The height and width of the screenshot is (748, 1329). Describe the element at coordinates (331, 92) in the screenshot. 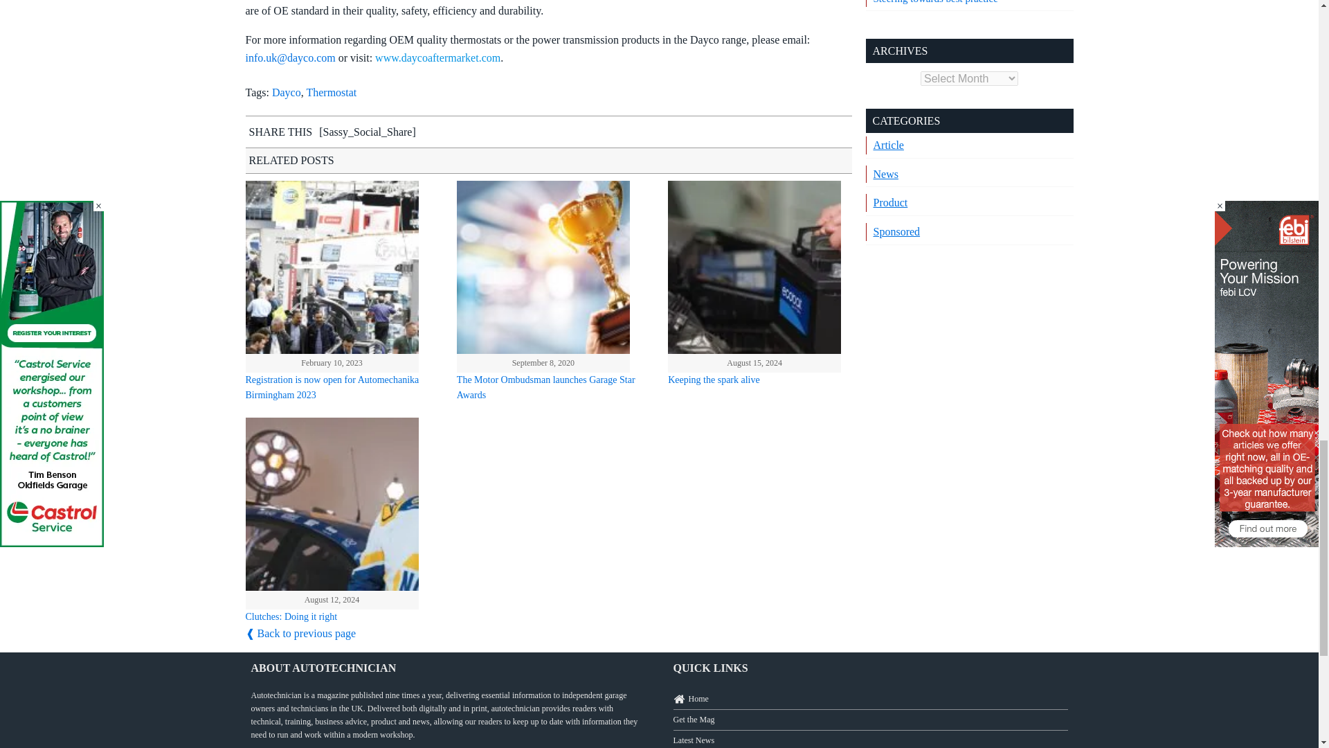

I see `Thermostat` at that location.